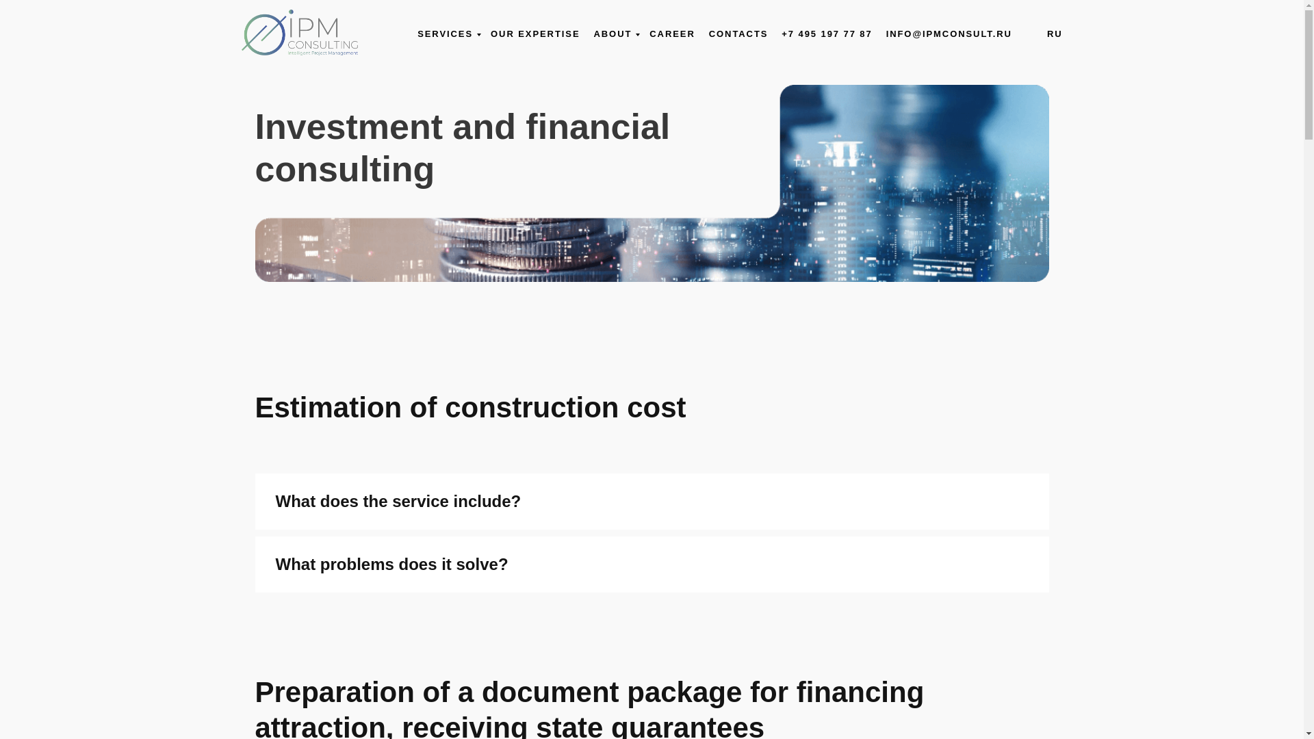  I want to click on SERVICES, so click(447, 34).